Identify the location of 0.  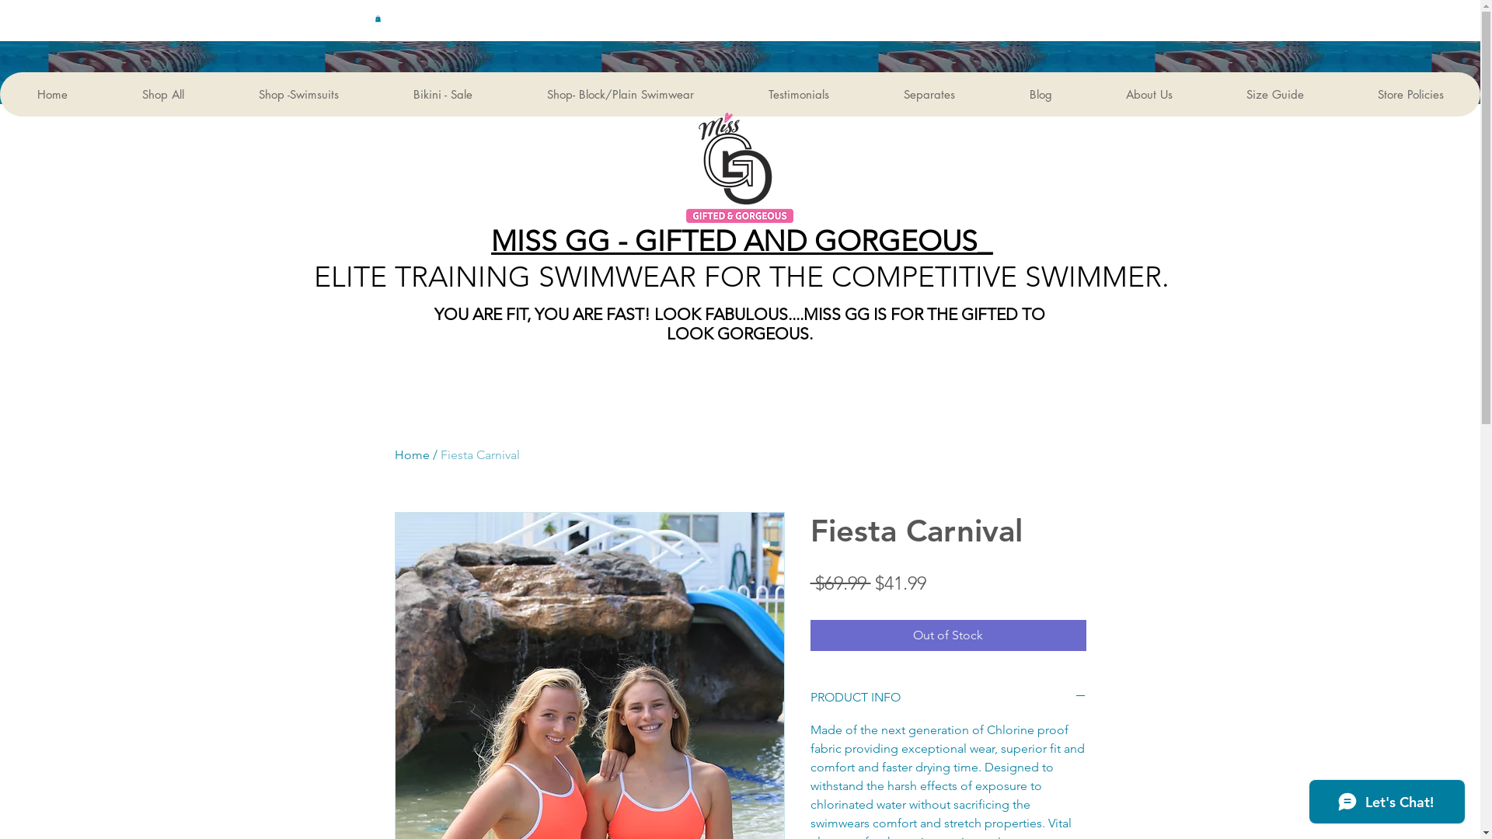
(378, 19).